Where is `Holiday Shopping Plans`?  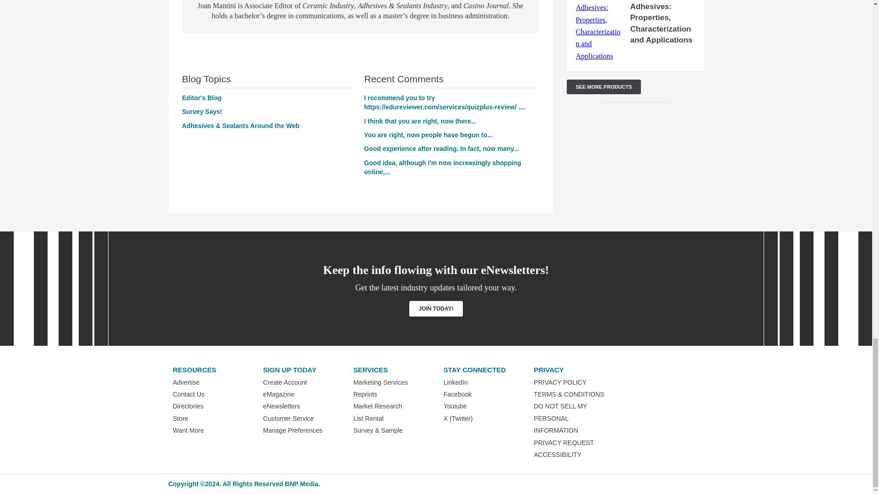
Holiday Shopping Plans is located at coordinates (442, 167).